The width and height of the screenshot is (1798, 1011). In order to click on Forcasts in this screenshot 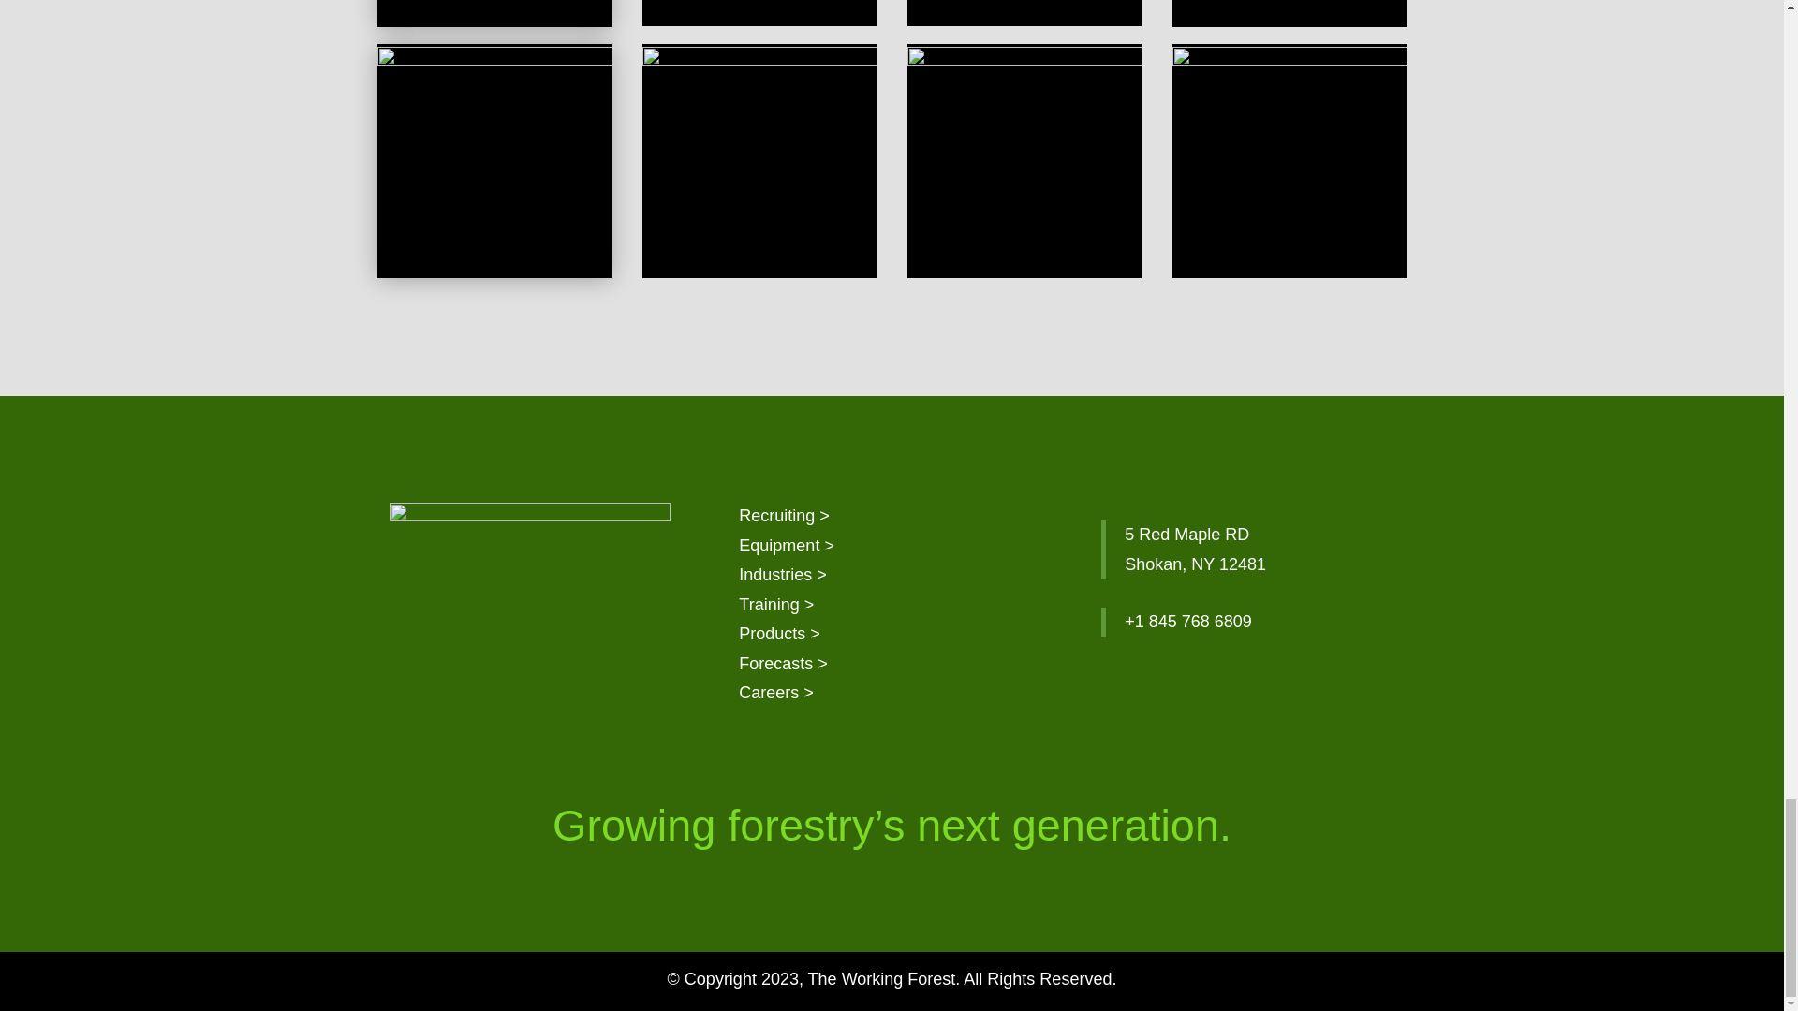, I will do `click(783, 663)`.